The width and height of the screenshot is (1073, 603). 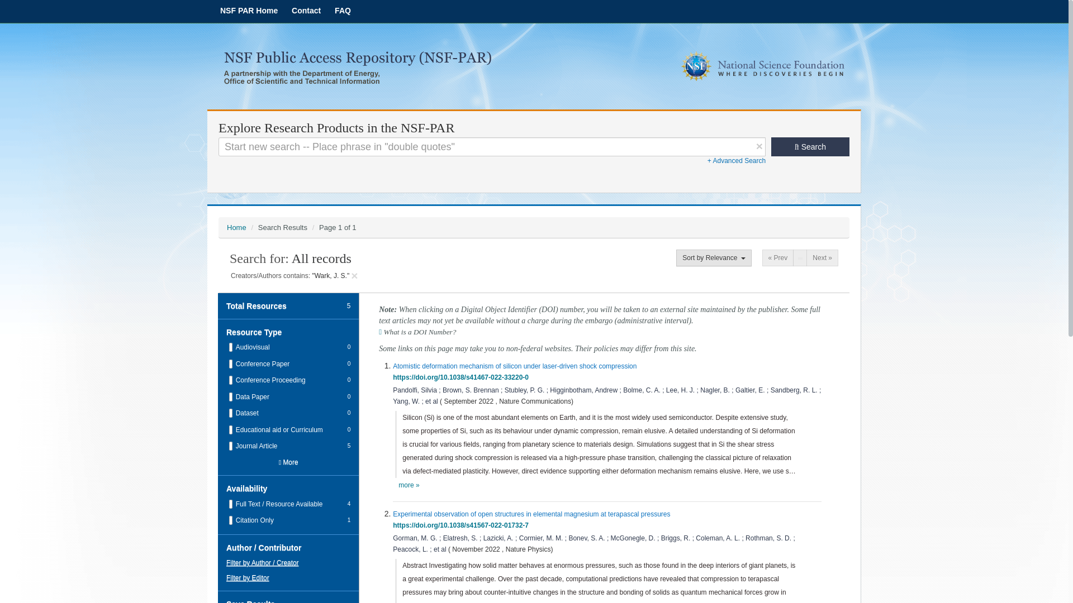 What do you see at coordinates (288, 462) in the screenshot?
I see `More` at bounding box center [288, 462].